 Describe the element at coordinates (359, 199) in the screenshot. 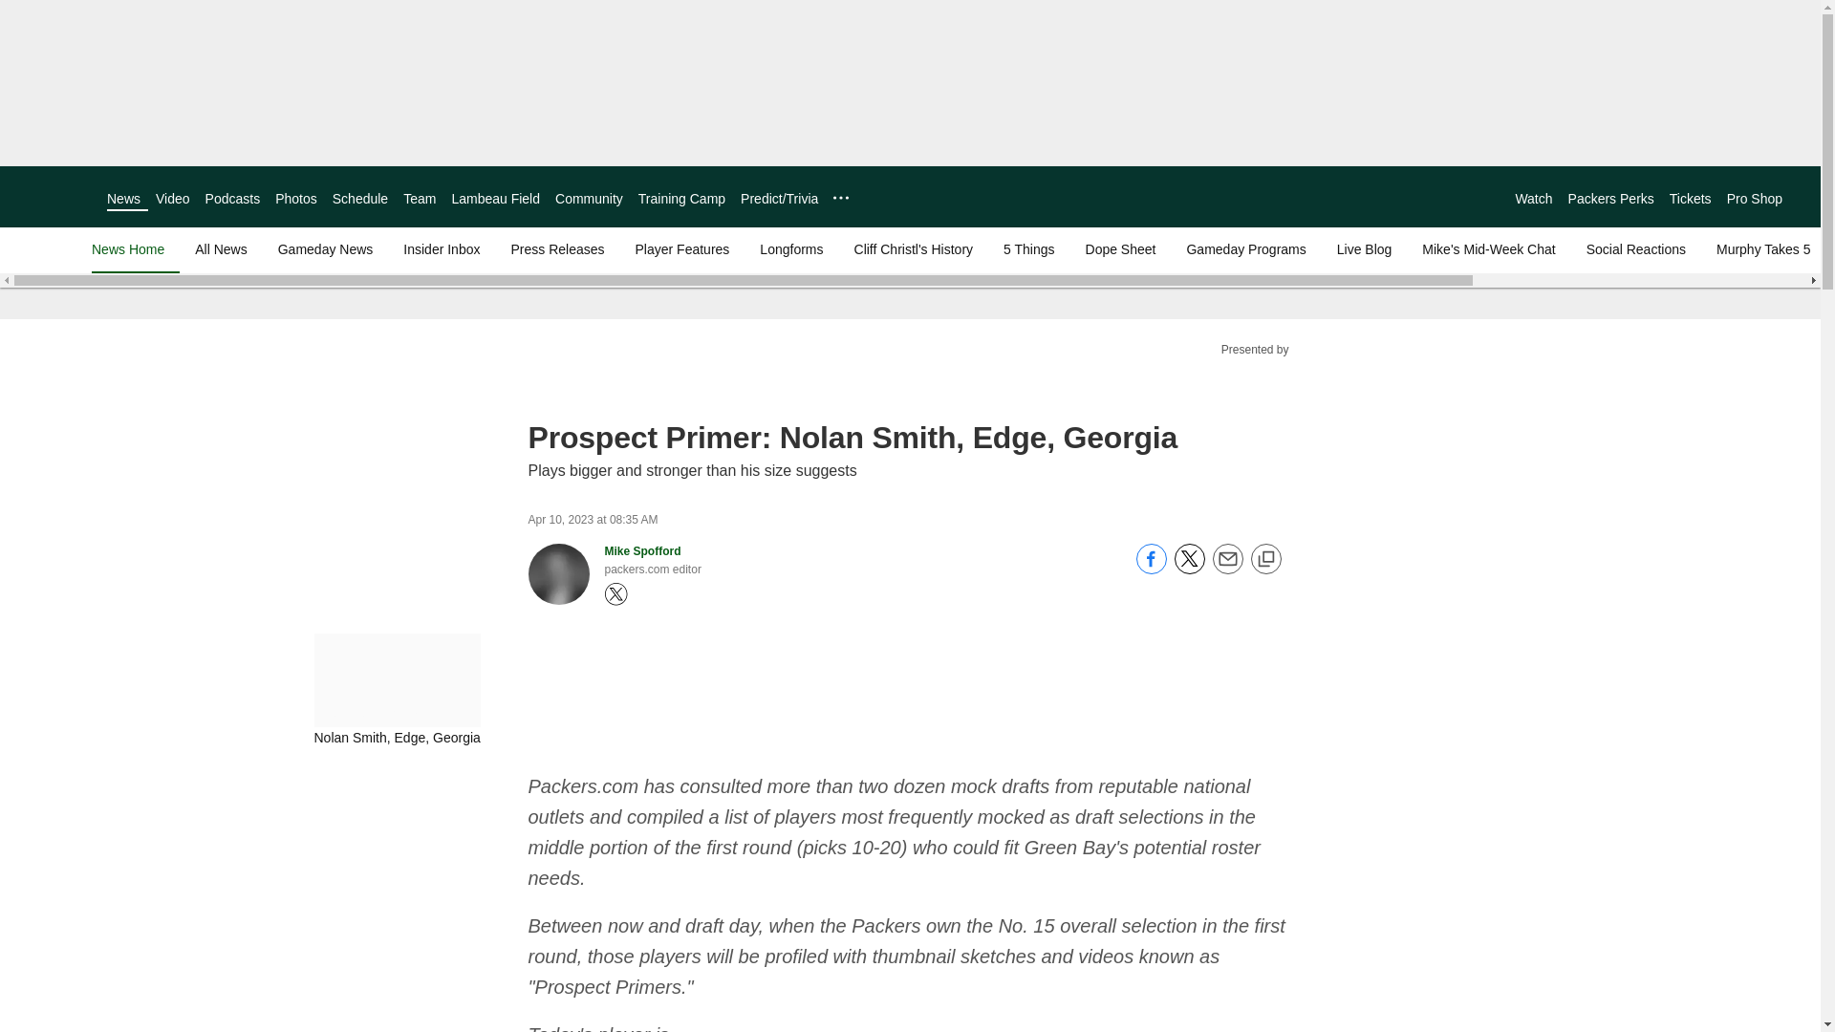

I see `Schedule` at that location.